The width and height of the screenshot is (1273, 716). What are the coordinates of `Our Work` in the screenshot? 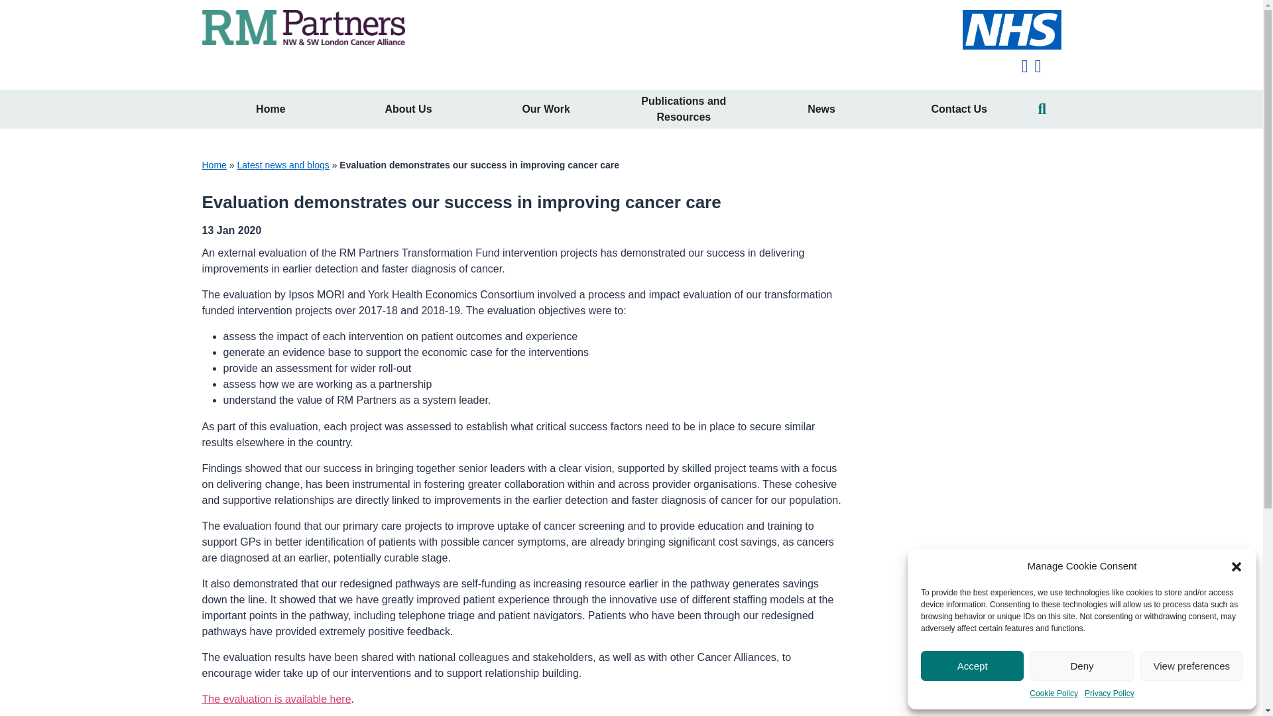 It's located at (546, 109).